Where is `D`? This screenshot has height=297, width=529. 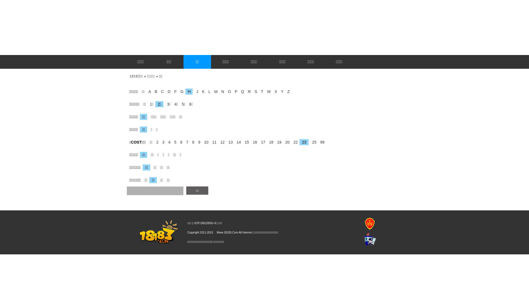 D is located at coordinates (168, 92).